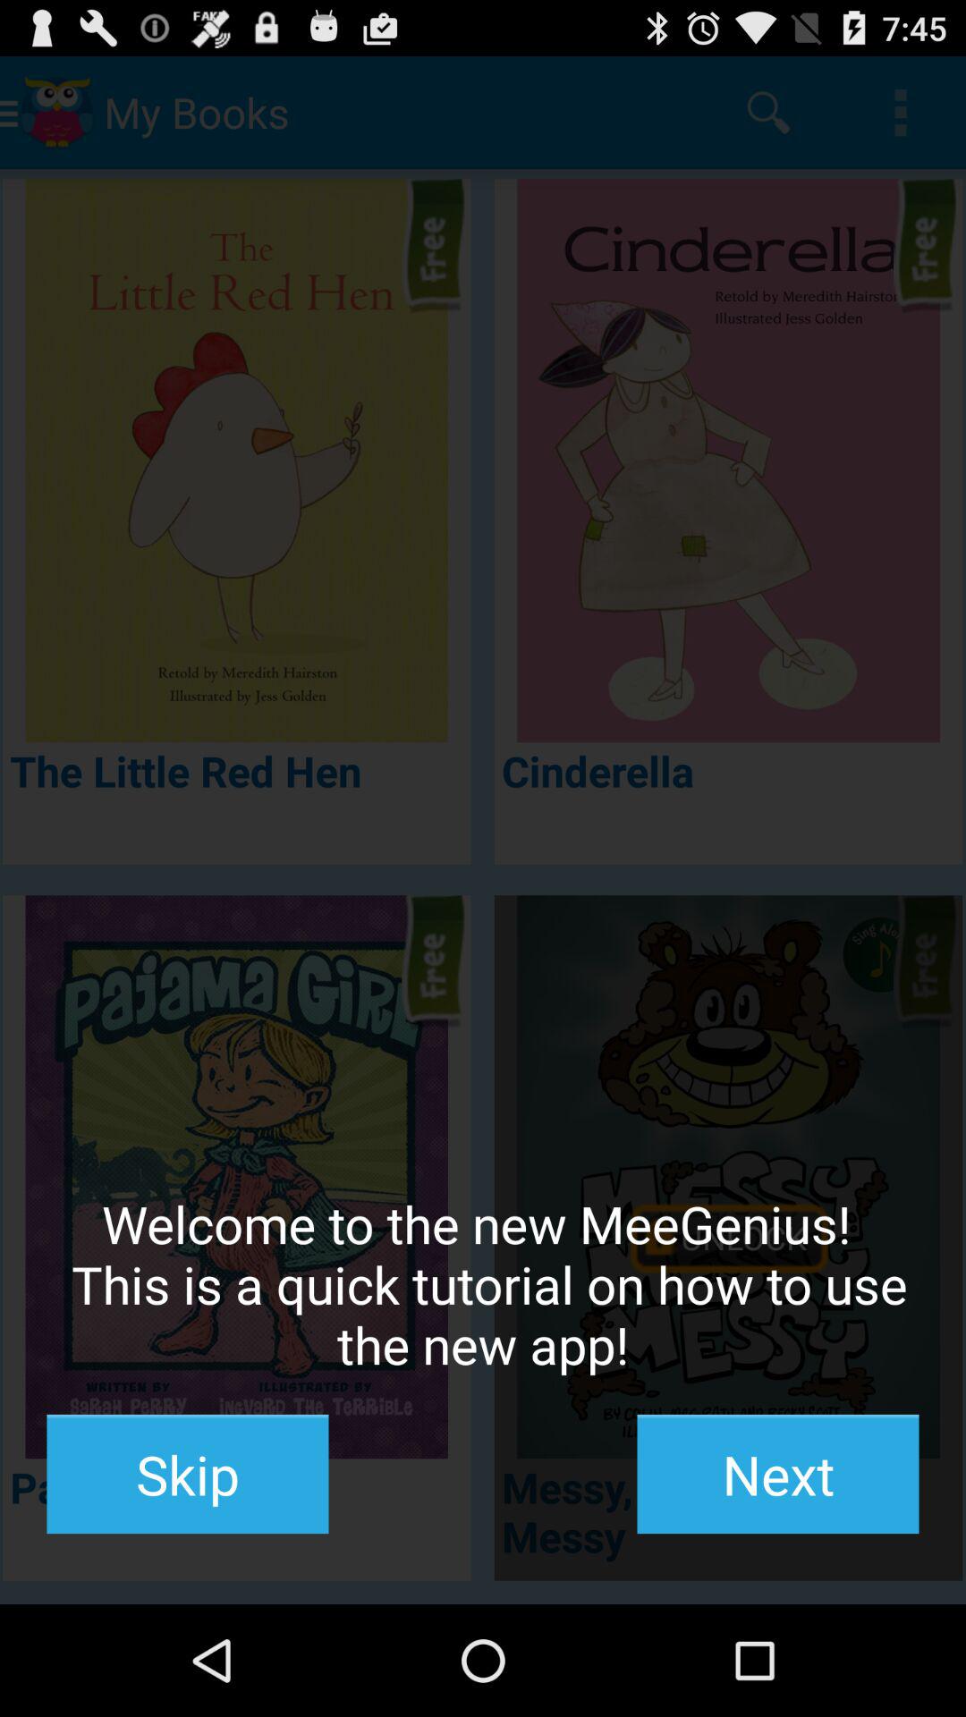 This screenshot has width=966, height=1717. What do you see at coordinates (778, 1474) in the screenshot?
I see `select next item` at bounding box center [778, 1474].